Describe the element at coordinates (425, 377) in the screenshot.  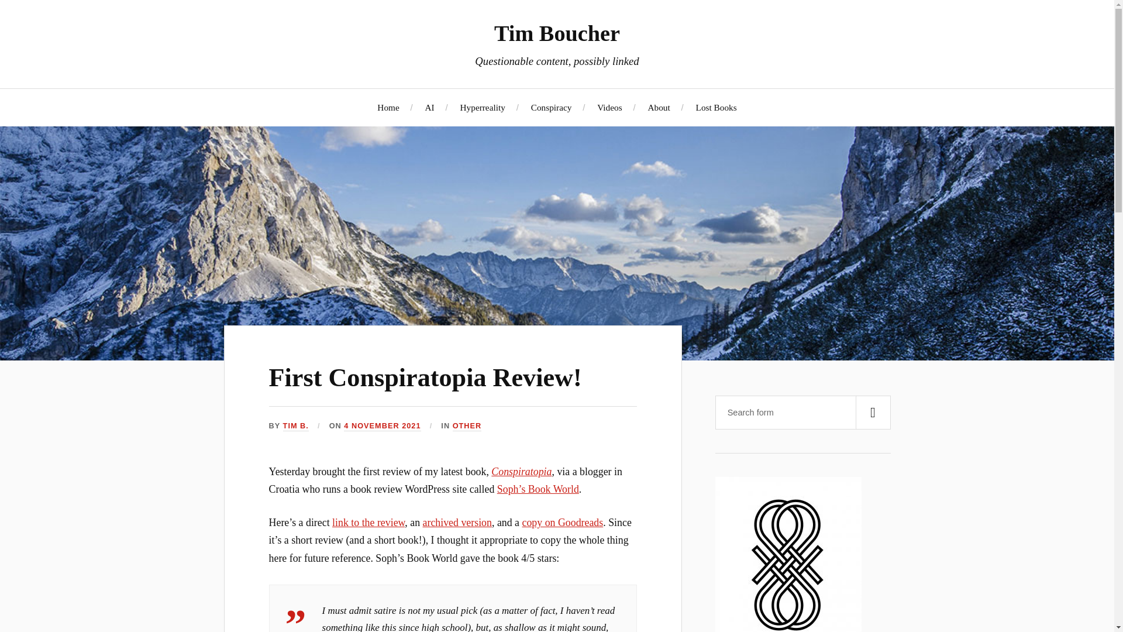
I see `First Conspiratopia Review!` at that location.